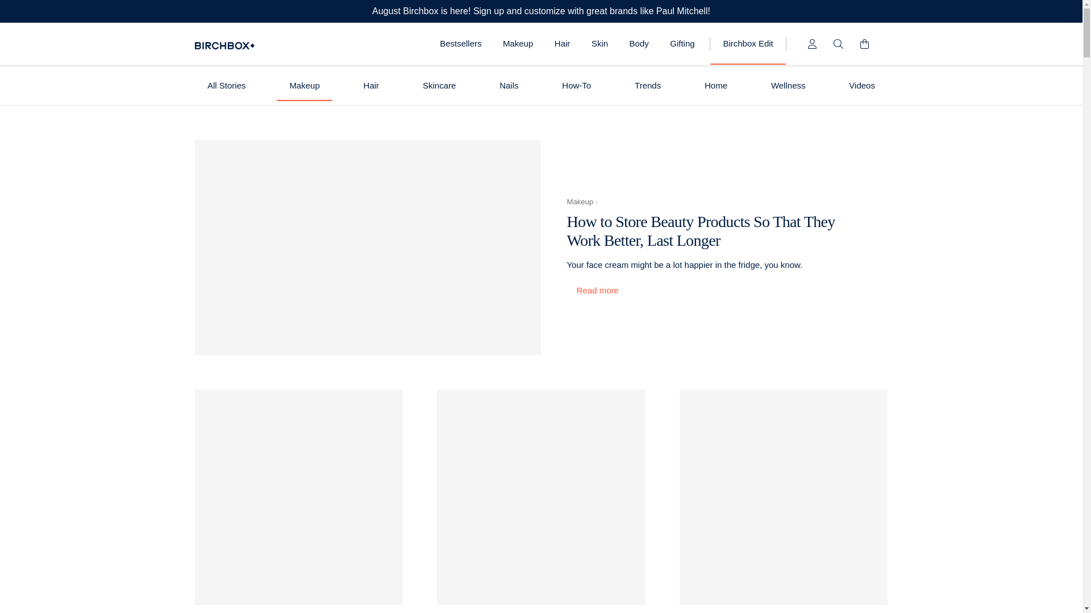 The height and width of the screenshot is (613, 1091). Describe the element at coordinates (788, 85) in the screenshot. I see `Wellness` at that location.